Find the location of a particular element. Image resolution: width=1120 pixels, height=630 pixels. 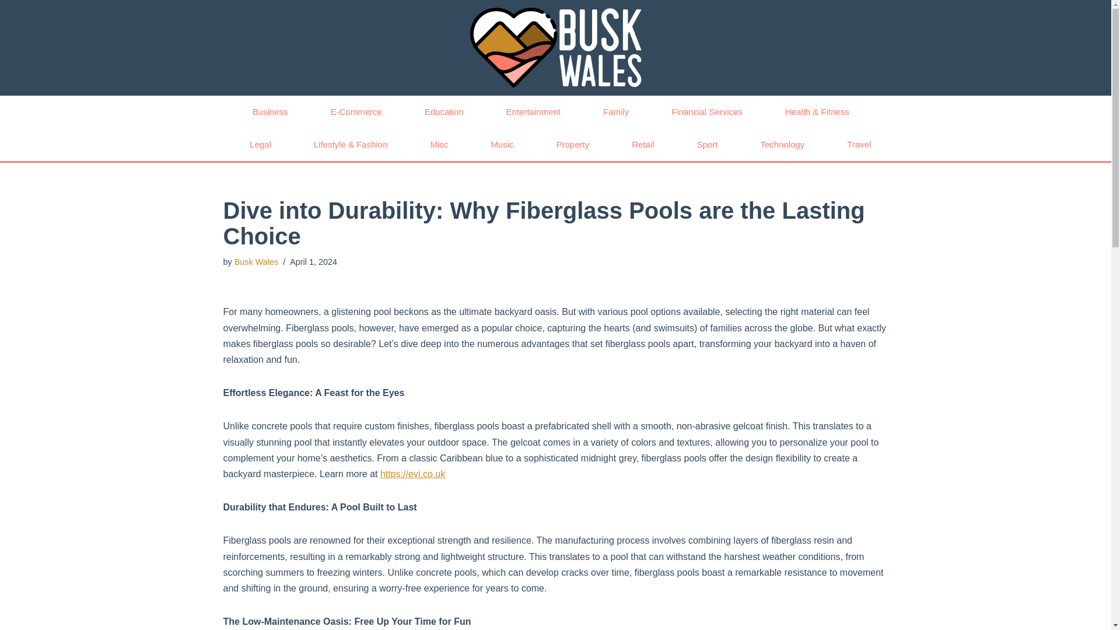

Travel is located at coordinates (859, 145).